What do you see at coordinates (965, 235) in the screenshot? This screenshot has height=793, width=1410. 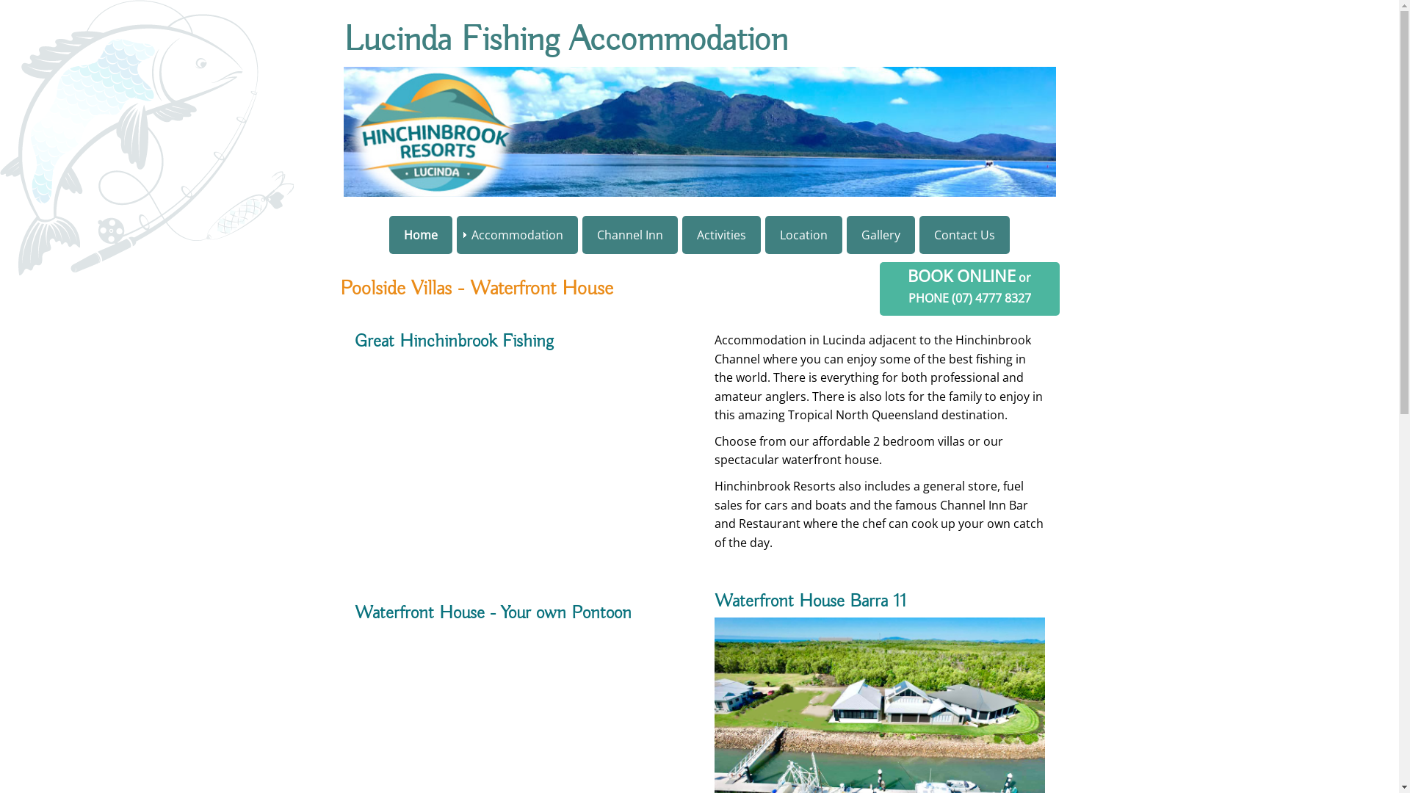 I see `Contact Us` at bounding box center [965, 235].